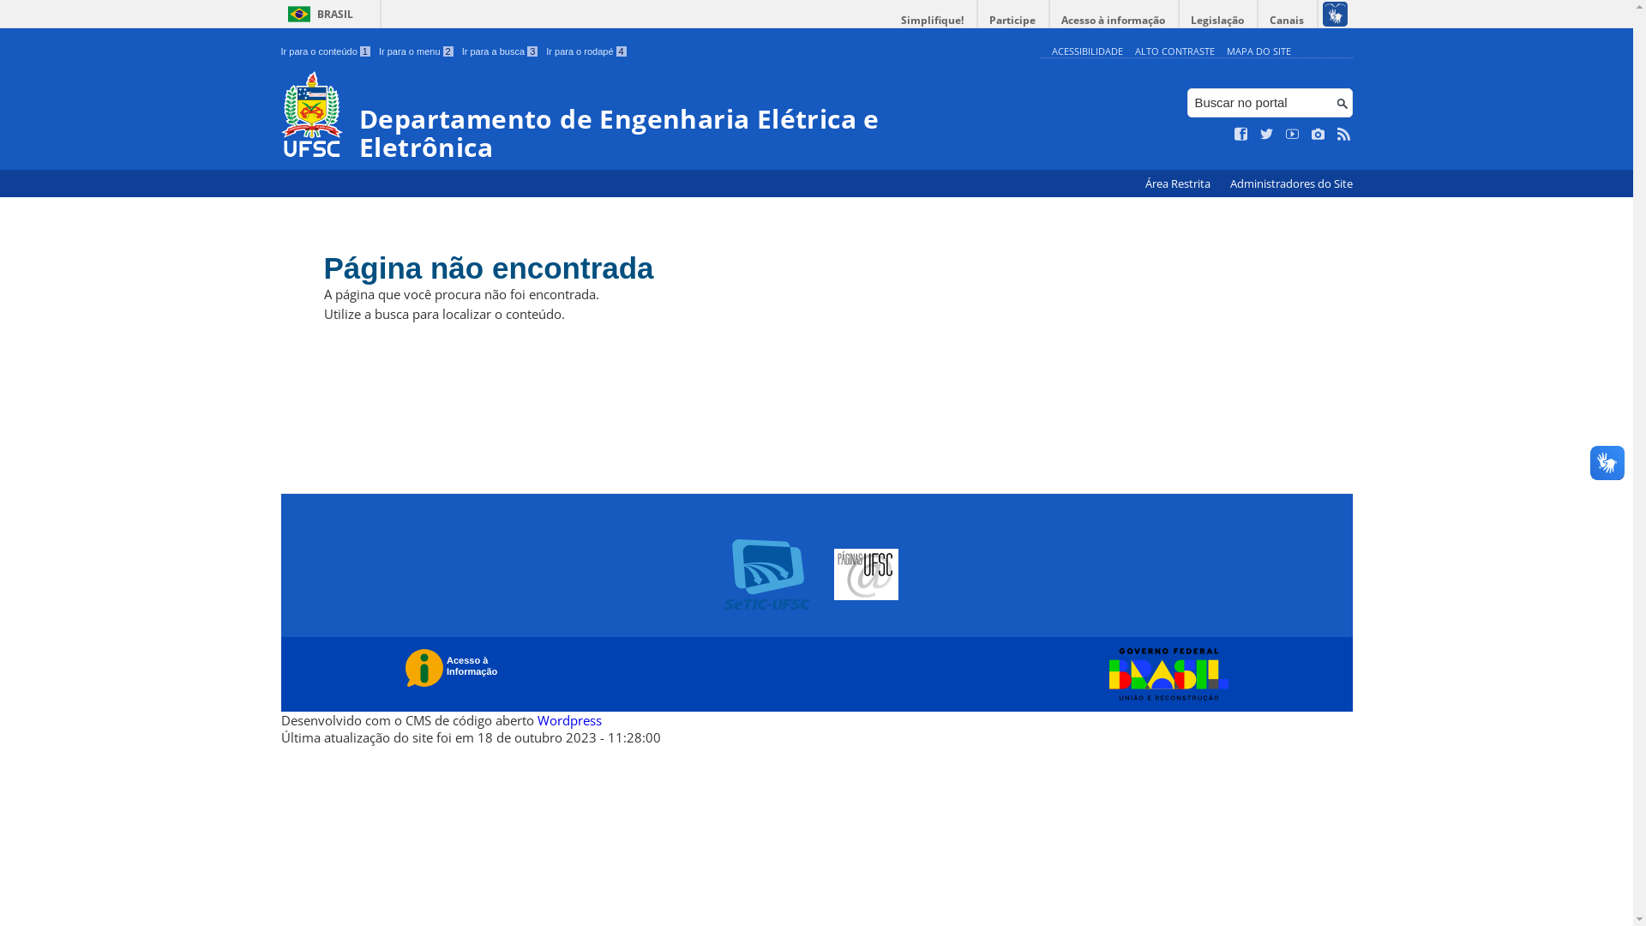 The width and height of the screenshot is (1646, 926). Describe the element at coordinates (317, 14) in the screenshot. I see `BRASIL` at that location.